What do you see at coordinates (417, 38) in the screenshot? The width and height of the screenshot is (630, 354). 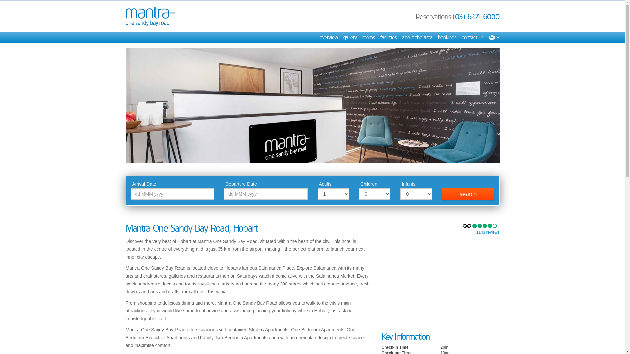 I see `about the area` at bounding box center [417, 38].